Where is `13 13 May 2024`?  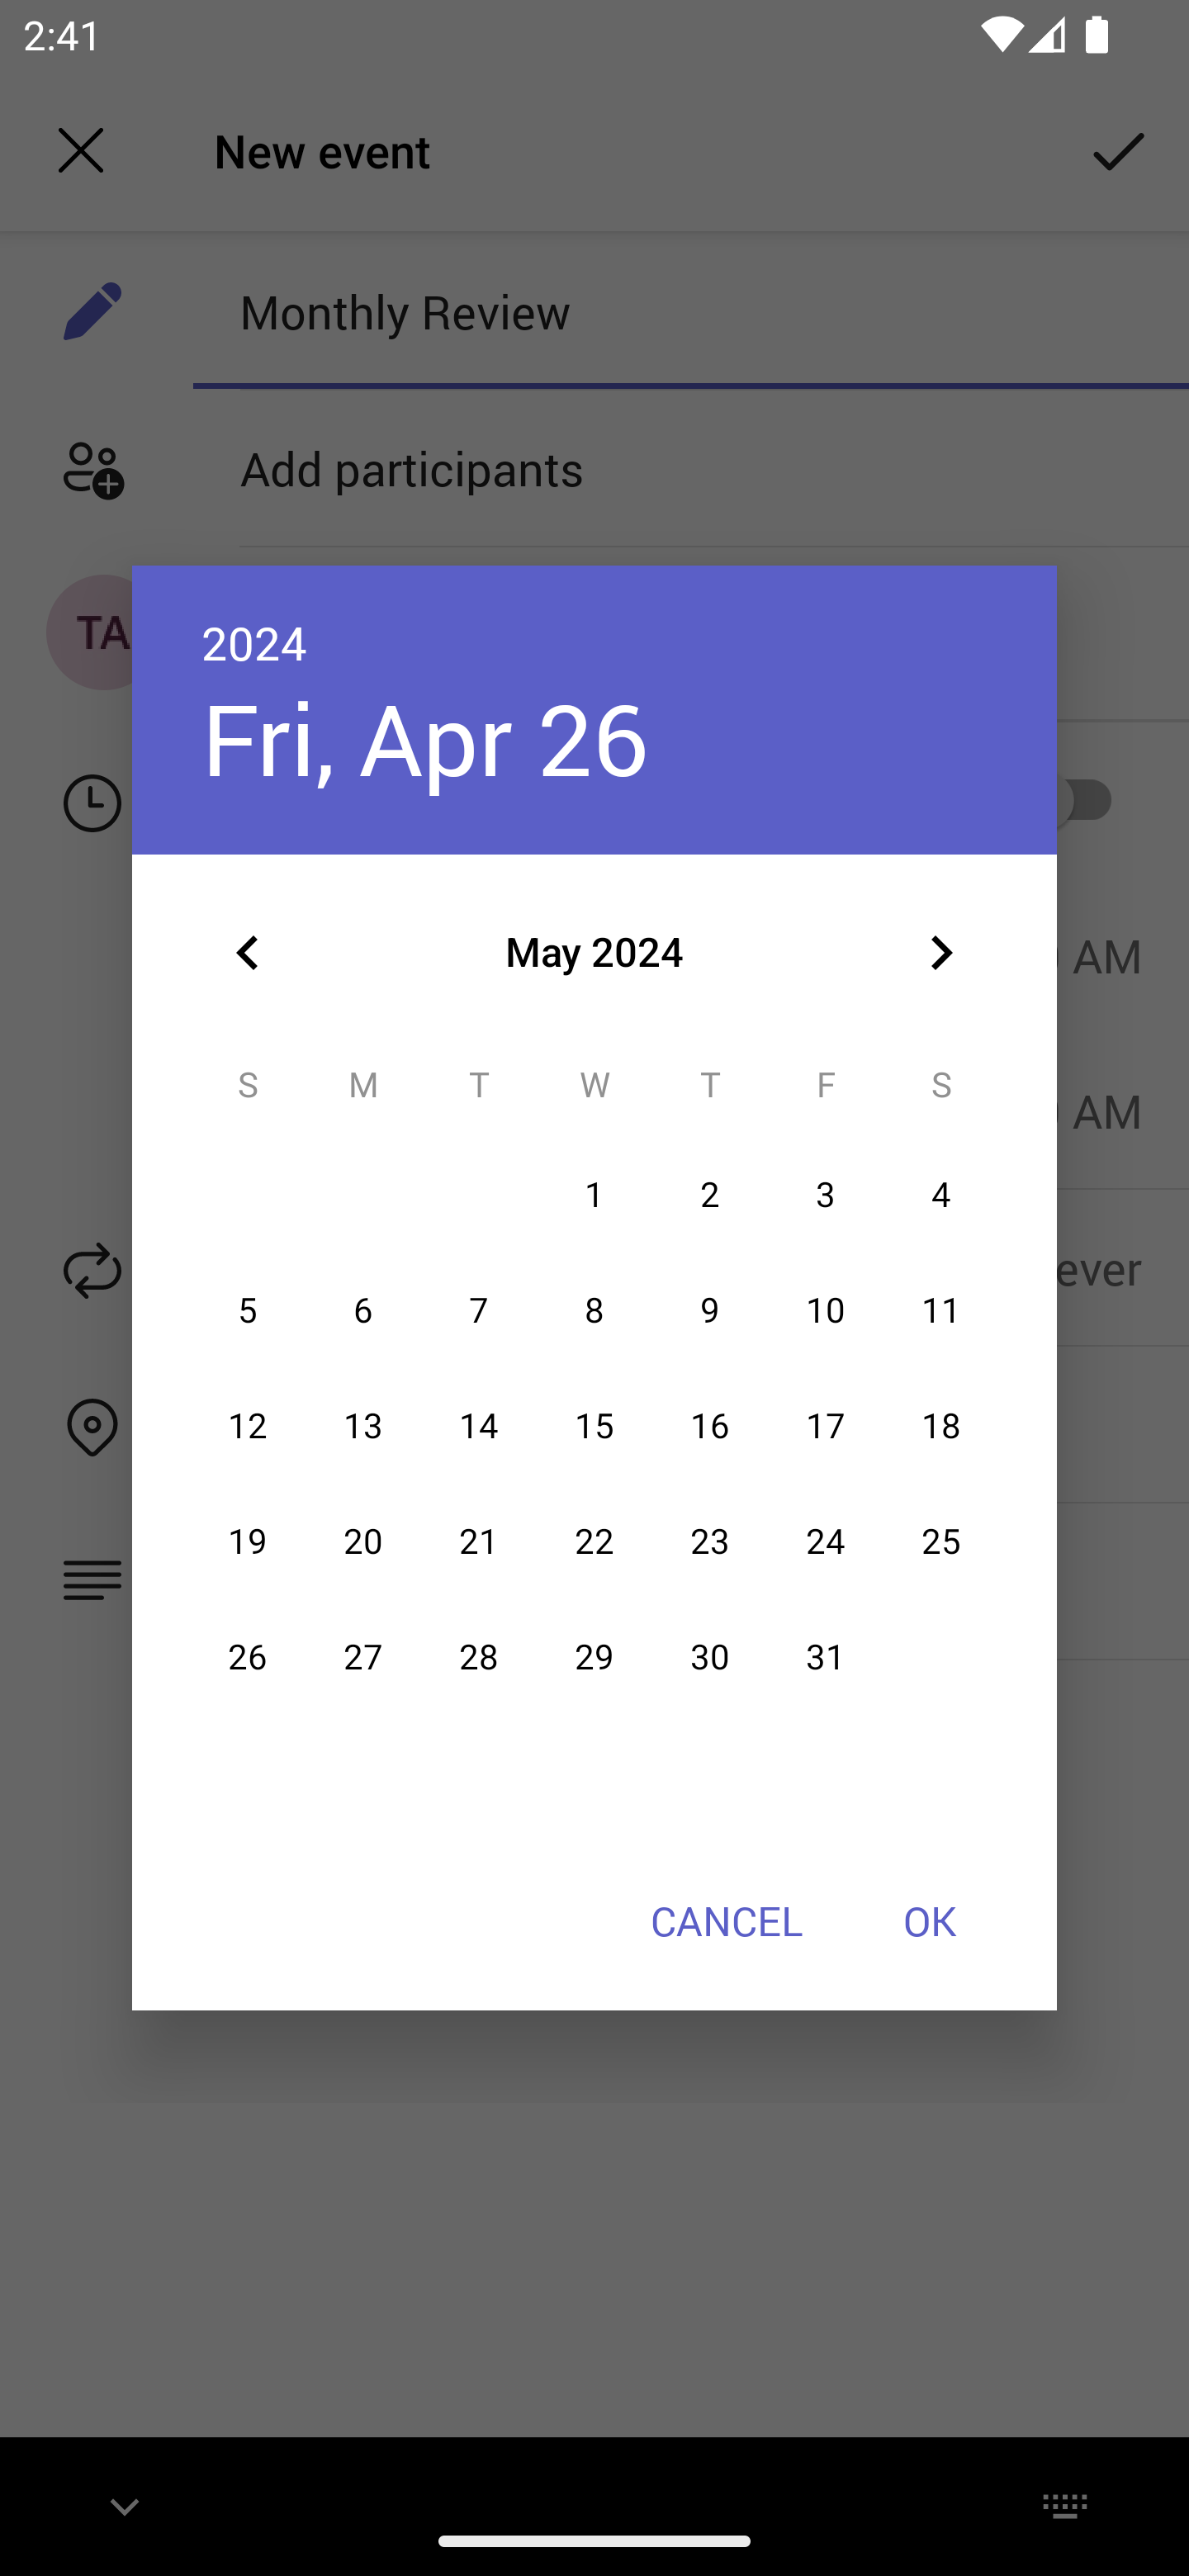
13 13 May 2024 is located at coordinates (363, 1425).